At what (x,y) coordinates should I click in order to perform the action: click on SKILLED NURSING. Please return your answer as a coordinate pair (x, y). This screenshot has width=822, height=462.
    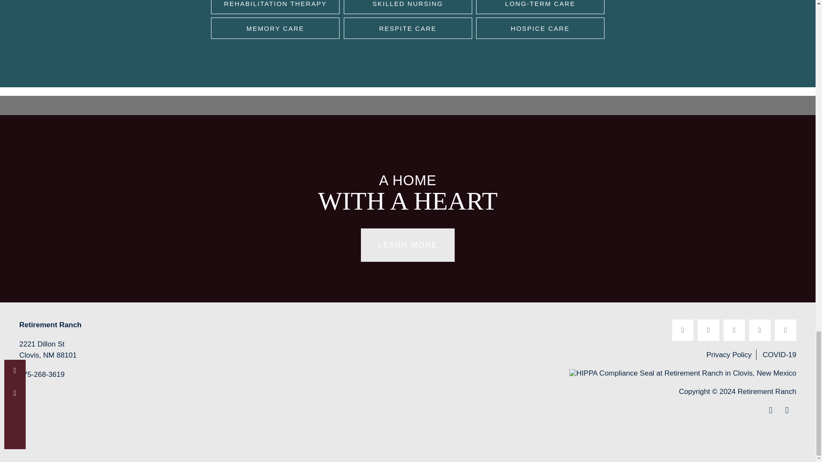
    Looking at the image, I should click on (408, 7).